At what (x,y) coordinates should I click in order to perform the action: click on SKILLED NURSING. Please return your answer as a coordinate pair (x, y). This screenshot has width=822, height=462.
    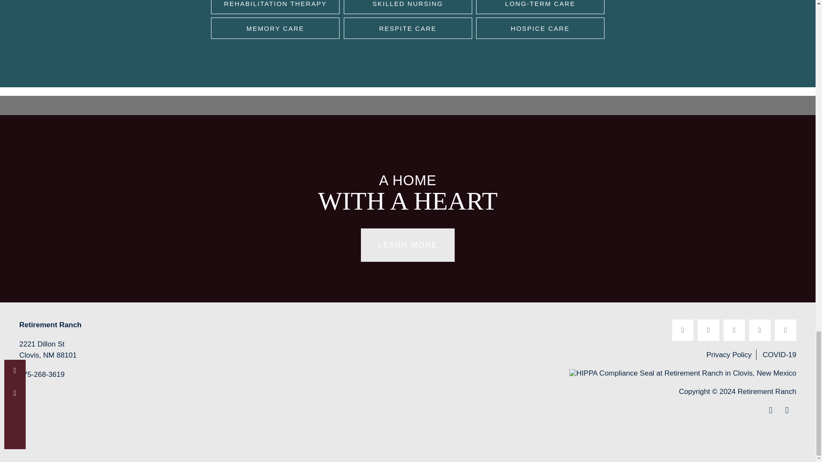
    Looking at the image, I should click on (408, 7).